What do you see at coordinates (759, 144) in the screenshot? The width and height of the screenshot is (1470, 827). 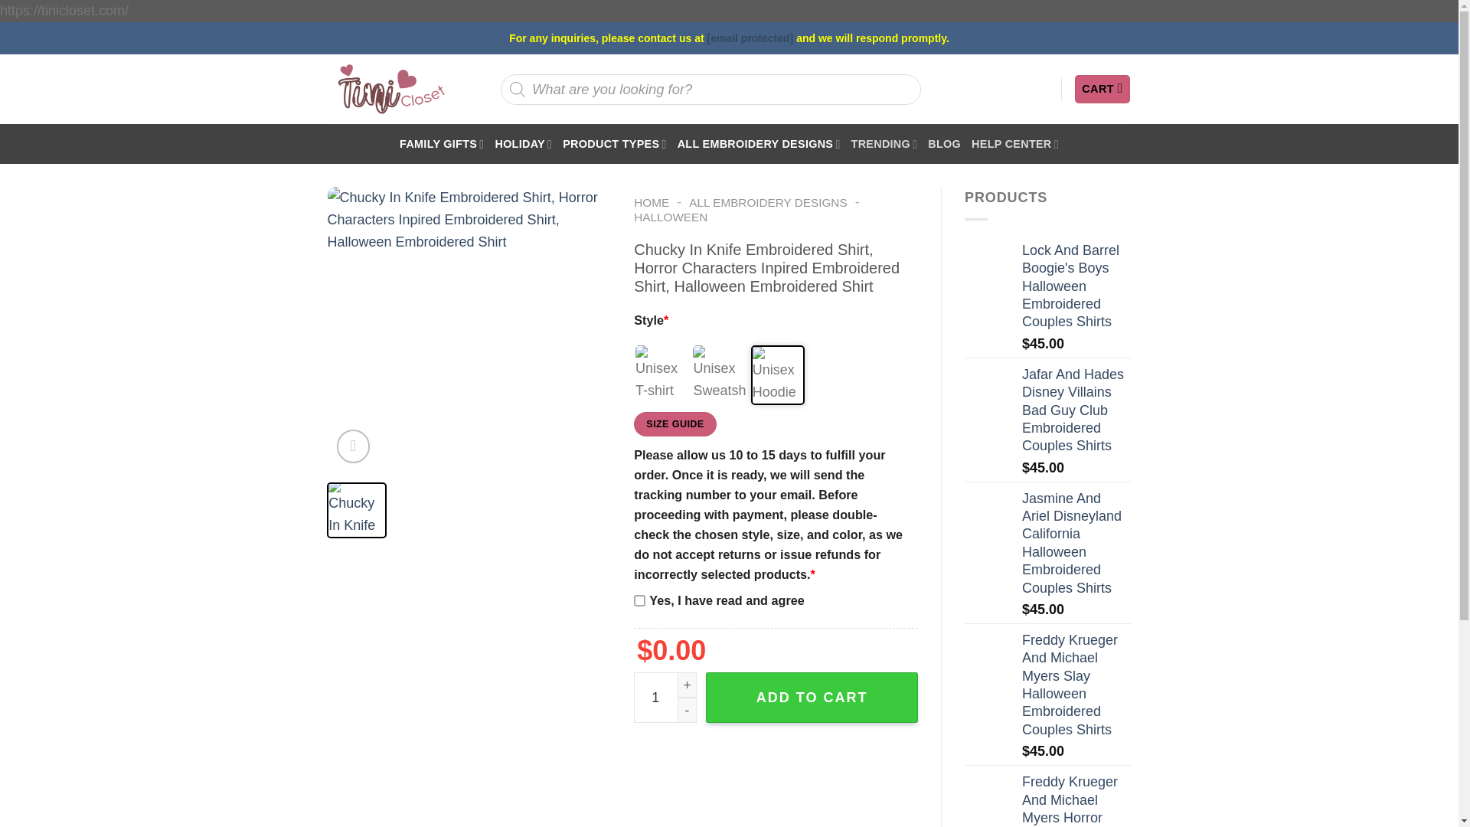 I see `ALL EMBROIDERY DESIGNS` at bounding box center [759, 144].